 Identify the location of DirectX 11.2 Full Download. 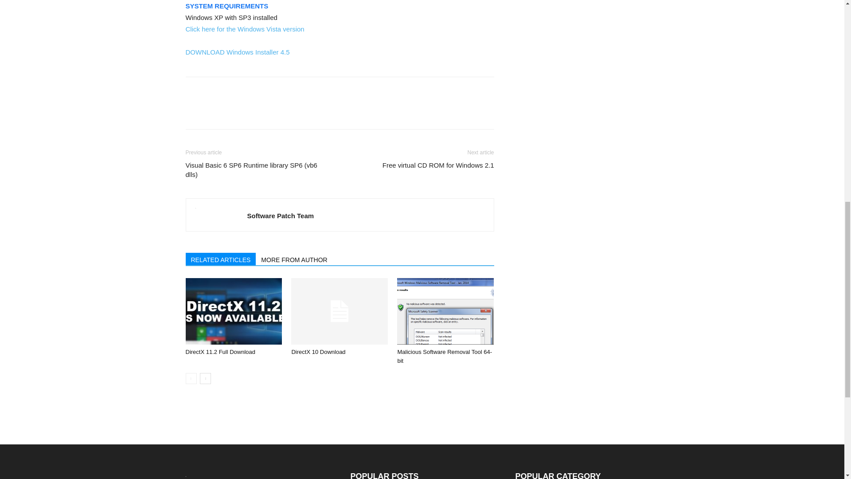
(220, 352).